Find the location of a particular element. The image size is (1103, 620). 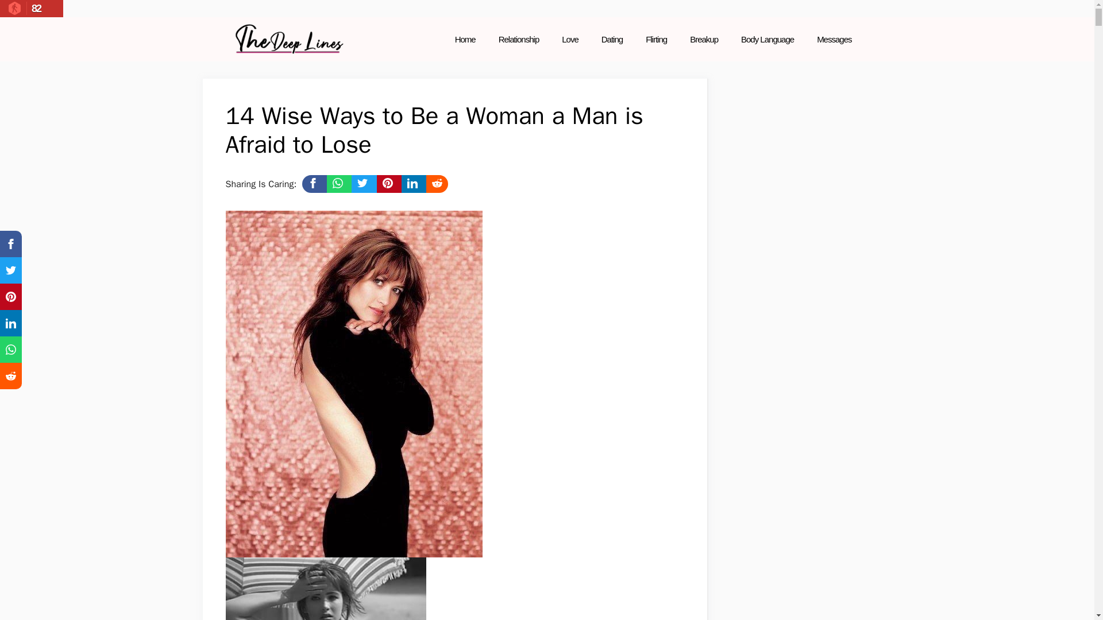

Body Language is located at coordinates (767, 39).